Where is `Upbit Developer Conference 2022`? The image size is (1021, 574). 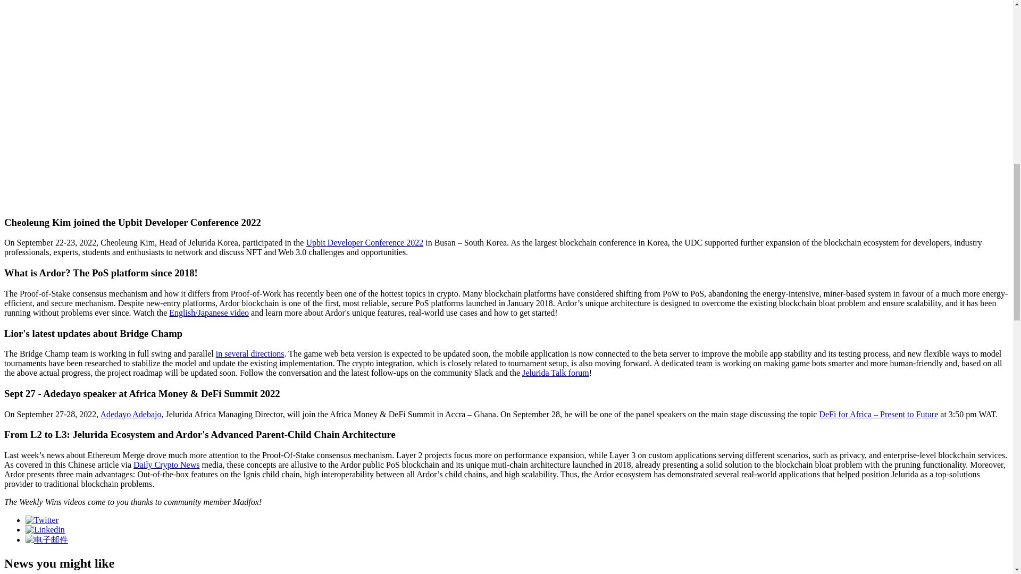
Upbit Developer Conference 2022 is located at coordinates (364, 242).